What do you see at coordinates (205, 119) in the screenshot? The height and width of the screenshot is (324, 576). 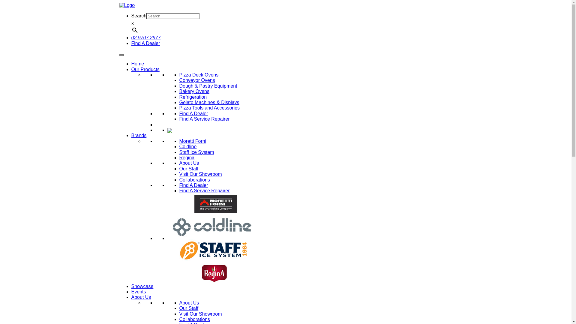 I see `Find A Service Repairer` at bounding box center [205, 119].